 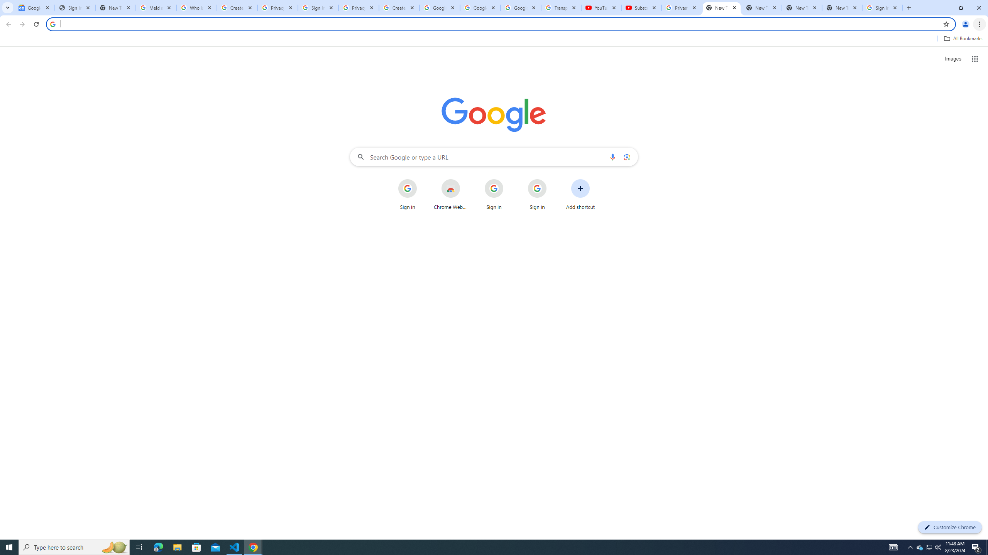 What do you see at coordinates (399, 8) in the screenshot?
I see `Create your Google Account` at bounding box center [399, 8].